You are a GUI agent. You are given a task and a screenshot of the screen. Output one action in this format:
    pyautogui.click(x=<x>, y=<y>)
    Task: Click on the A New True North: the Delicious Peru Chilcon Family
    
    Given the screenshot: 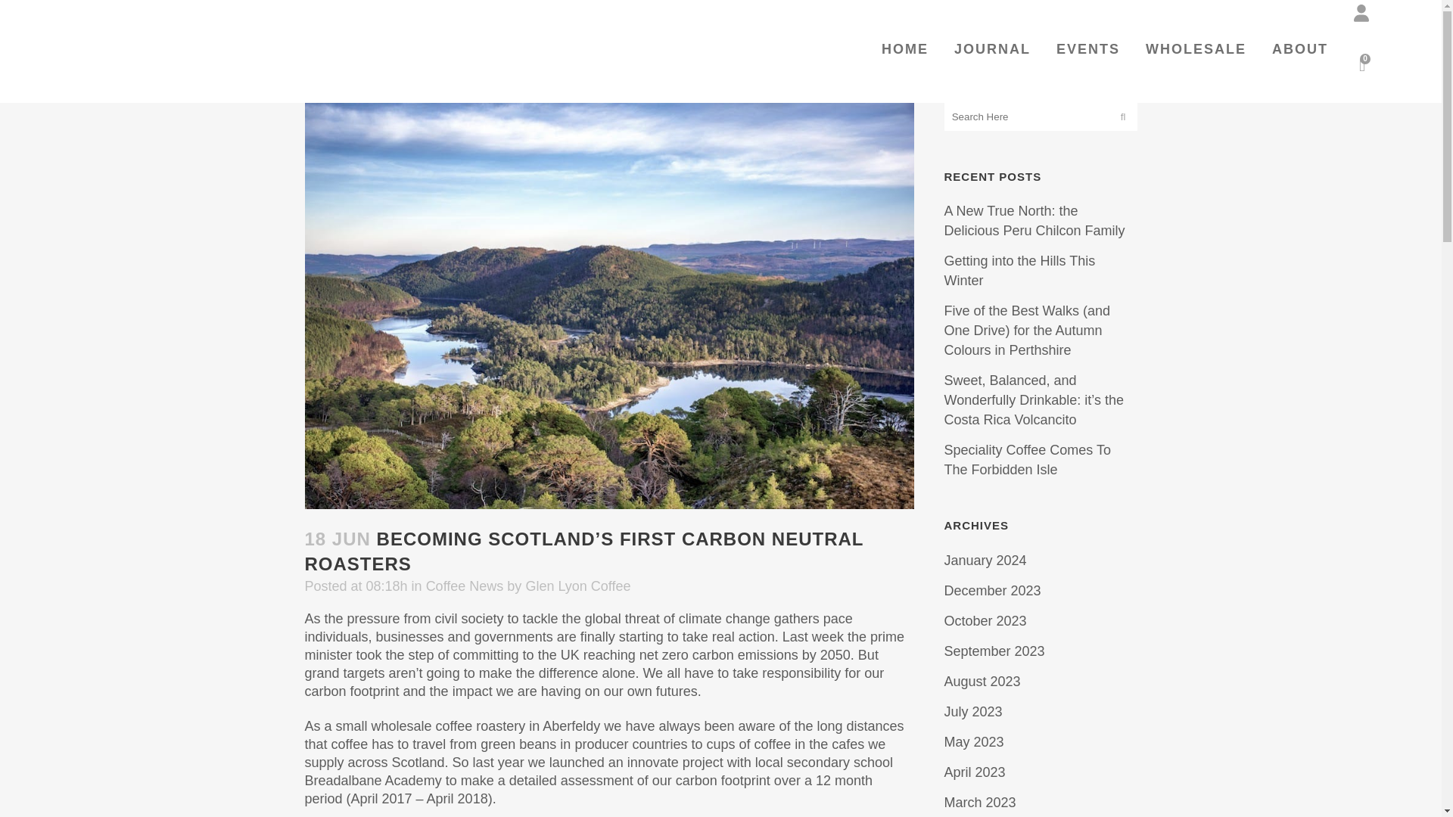 What is the action you would take?
    pyautogui.click(x=1035, y=221)
    